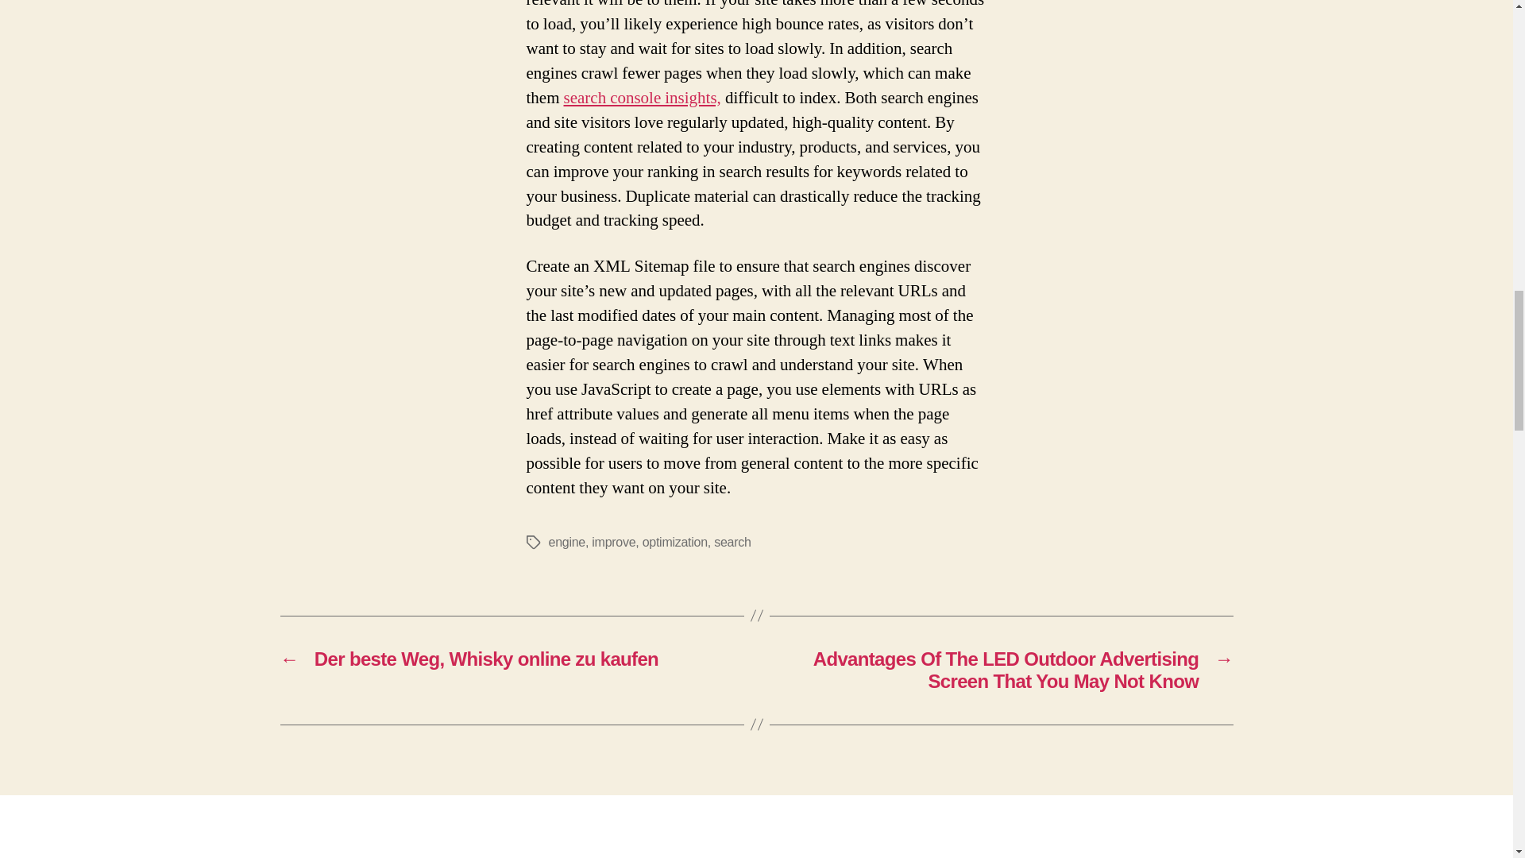  What do you see at coordinates (613, 542) in the screenshot?
I see `improve` at bounding box center [613, 542].